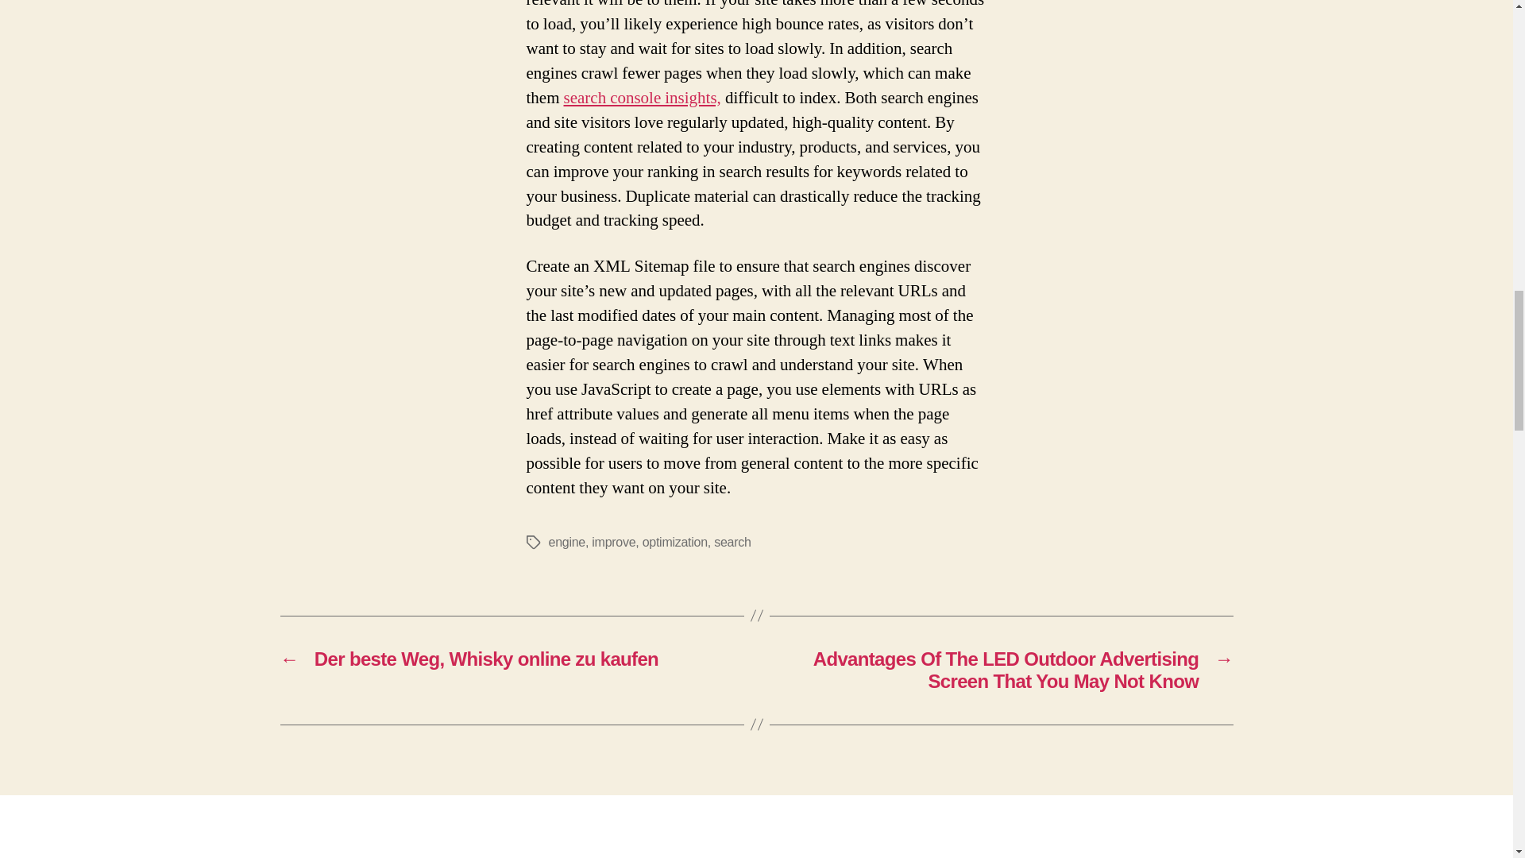  What do you see at coordinates (613, 542) in the screenshot?
I see `improve` at bounding box center [613, 542].